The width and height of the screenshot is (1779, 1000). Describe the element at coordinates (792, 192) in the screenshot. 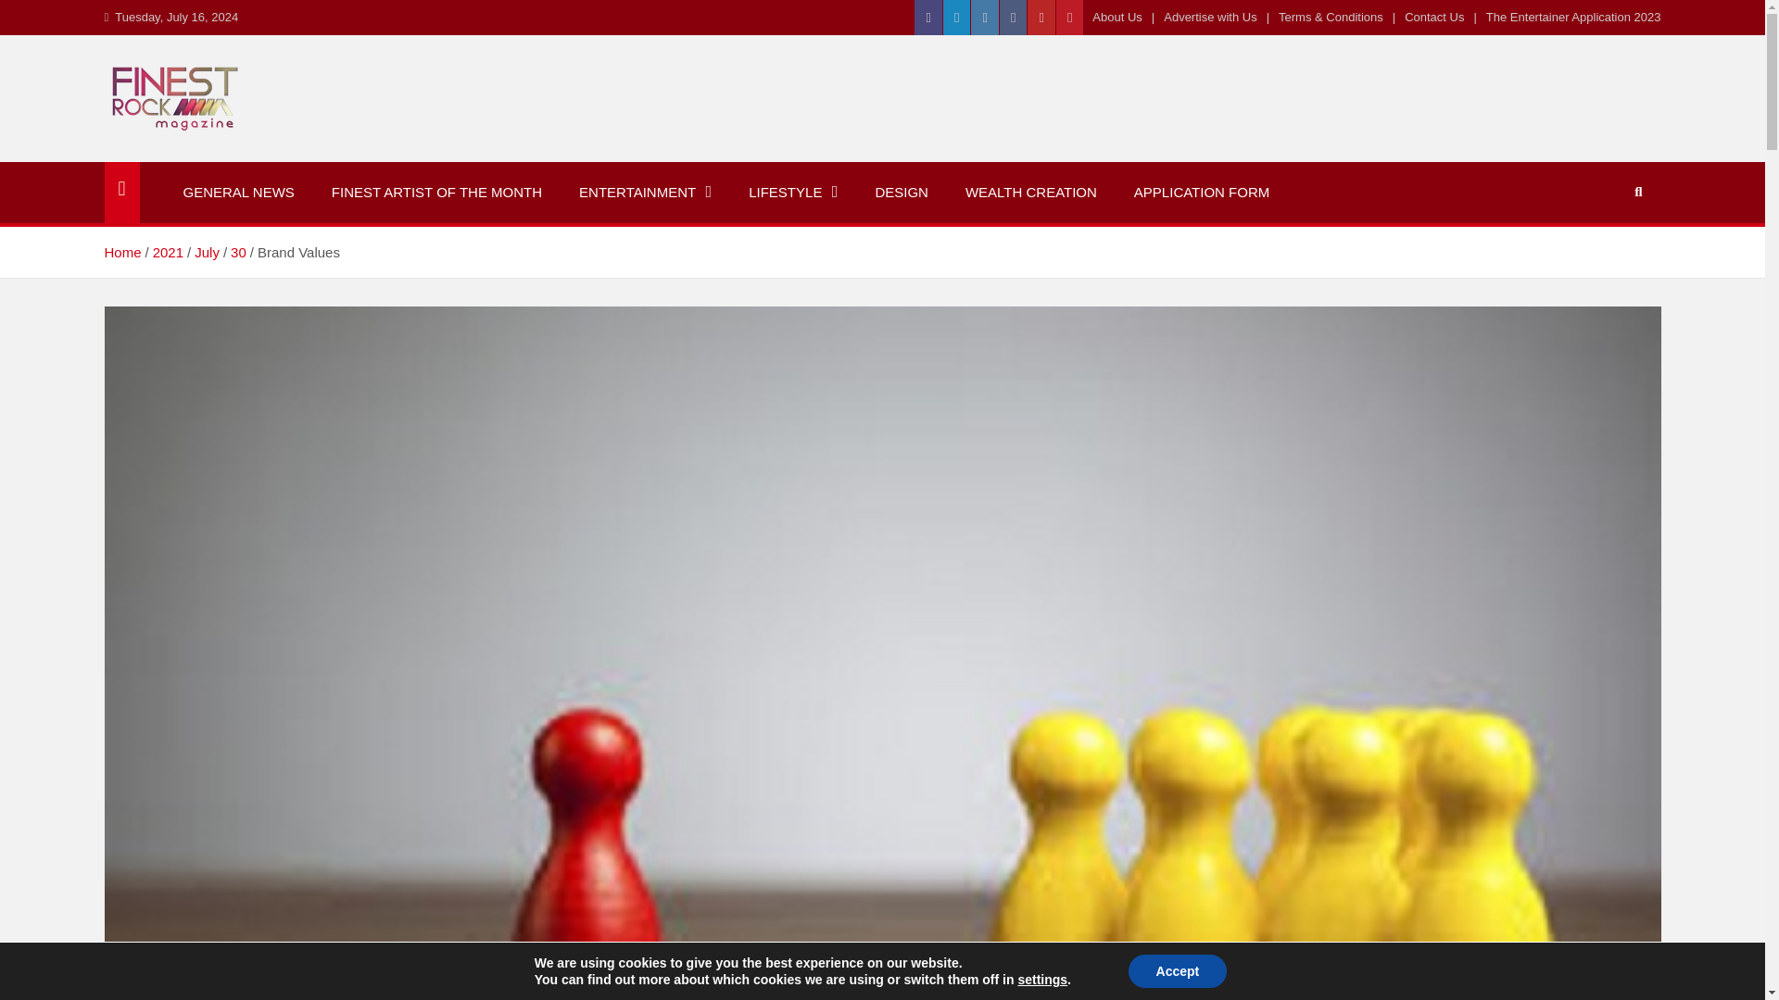

I see `LIFESTYLE` at that location.